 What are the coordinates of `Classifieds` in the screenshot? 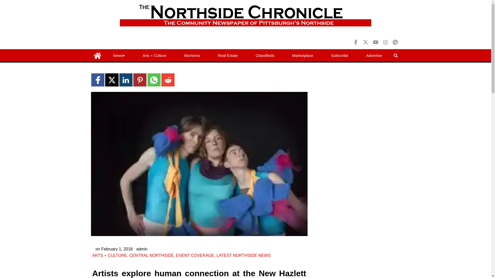 It's located at (265, 56).